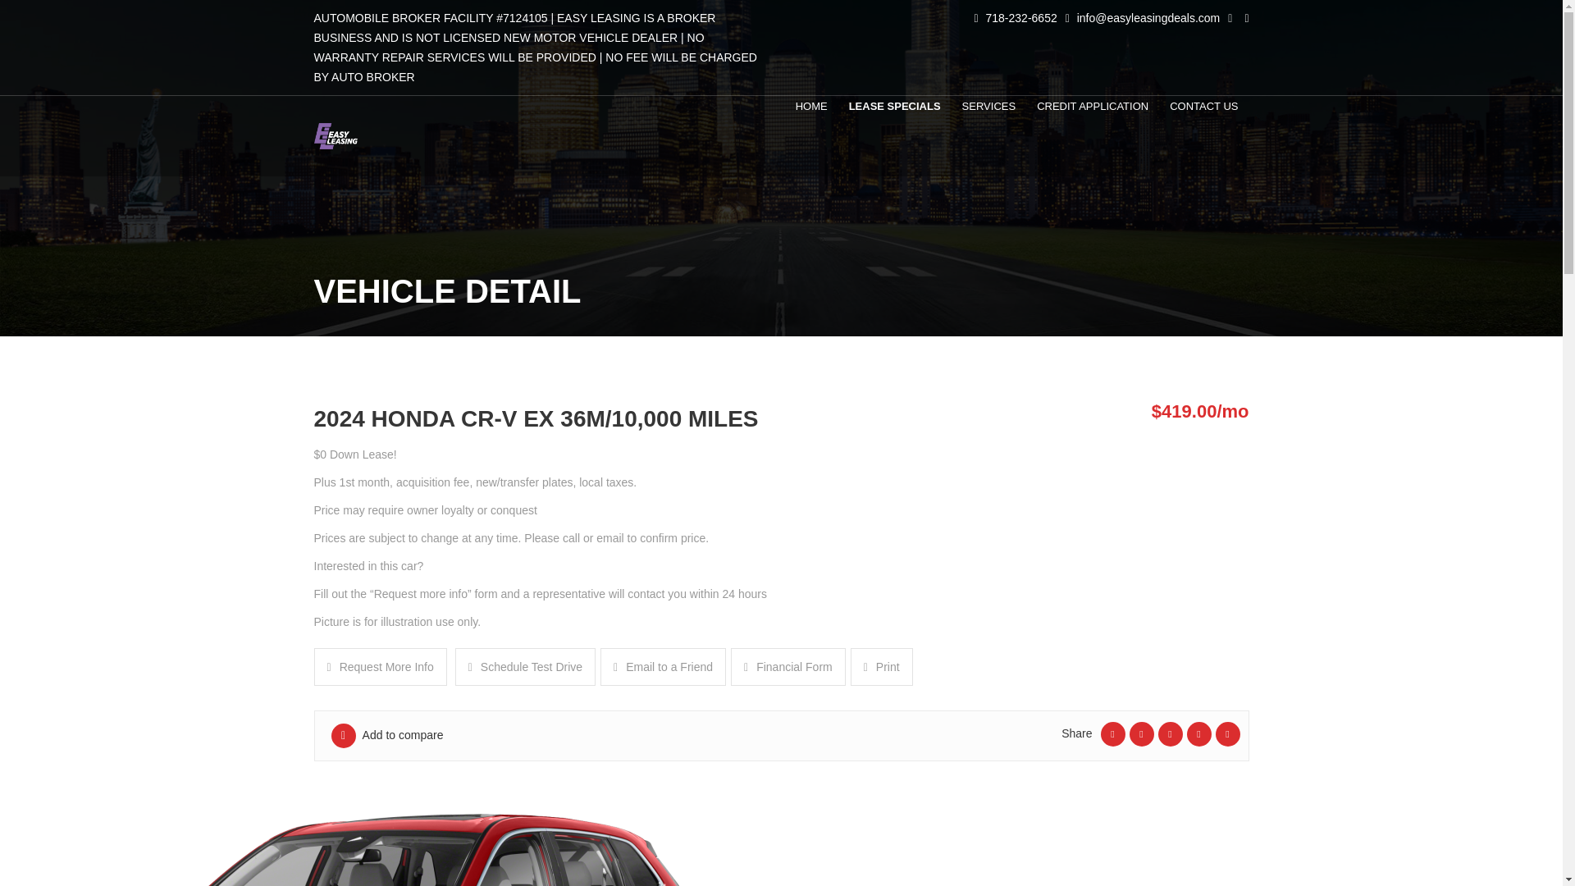  I want to click on Schedule Test Drive, so click(525, 666).